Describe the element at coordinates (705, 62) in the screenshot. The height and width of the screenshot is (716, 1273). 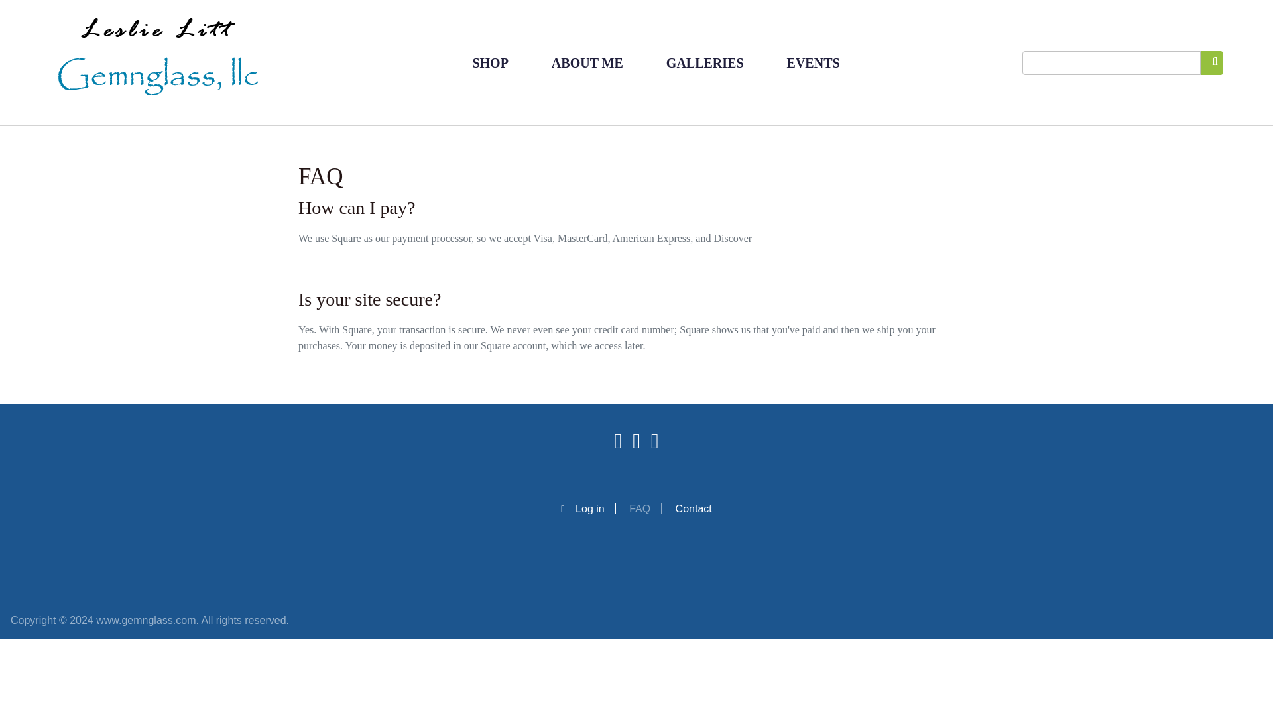
I see `GALLERIES` at that location.